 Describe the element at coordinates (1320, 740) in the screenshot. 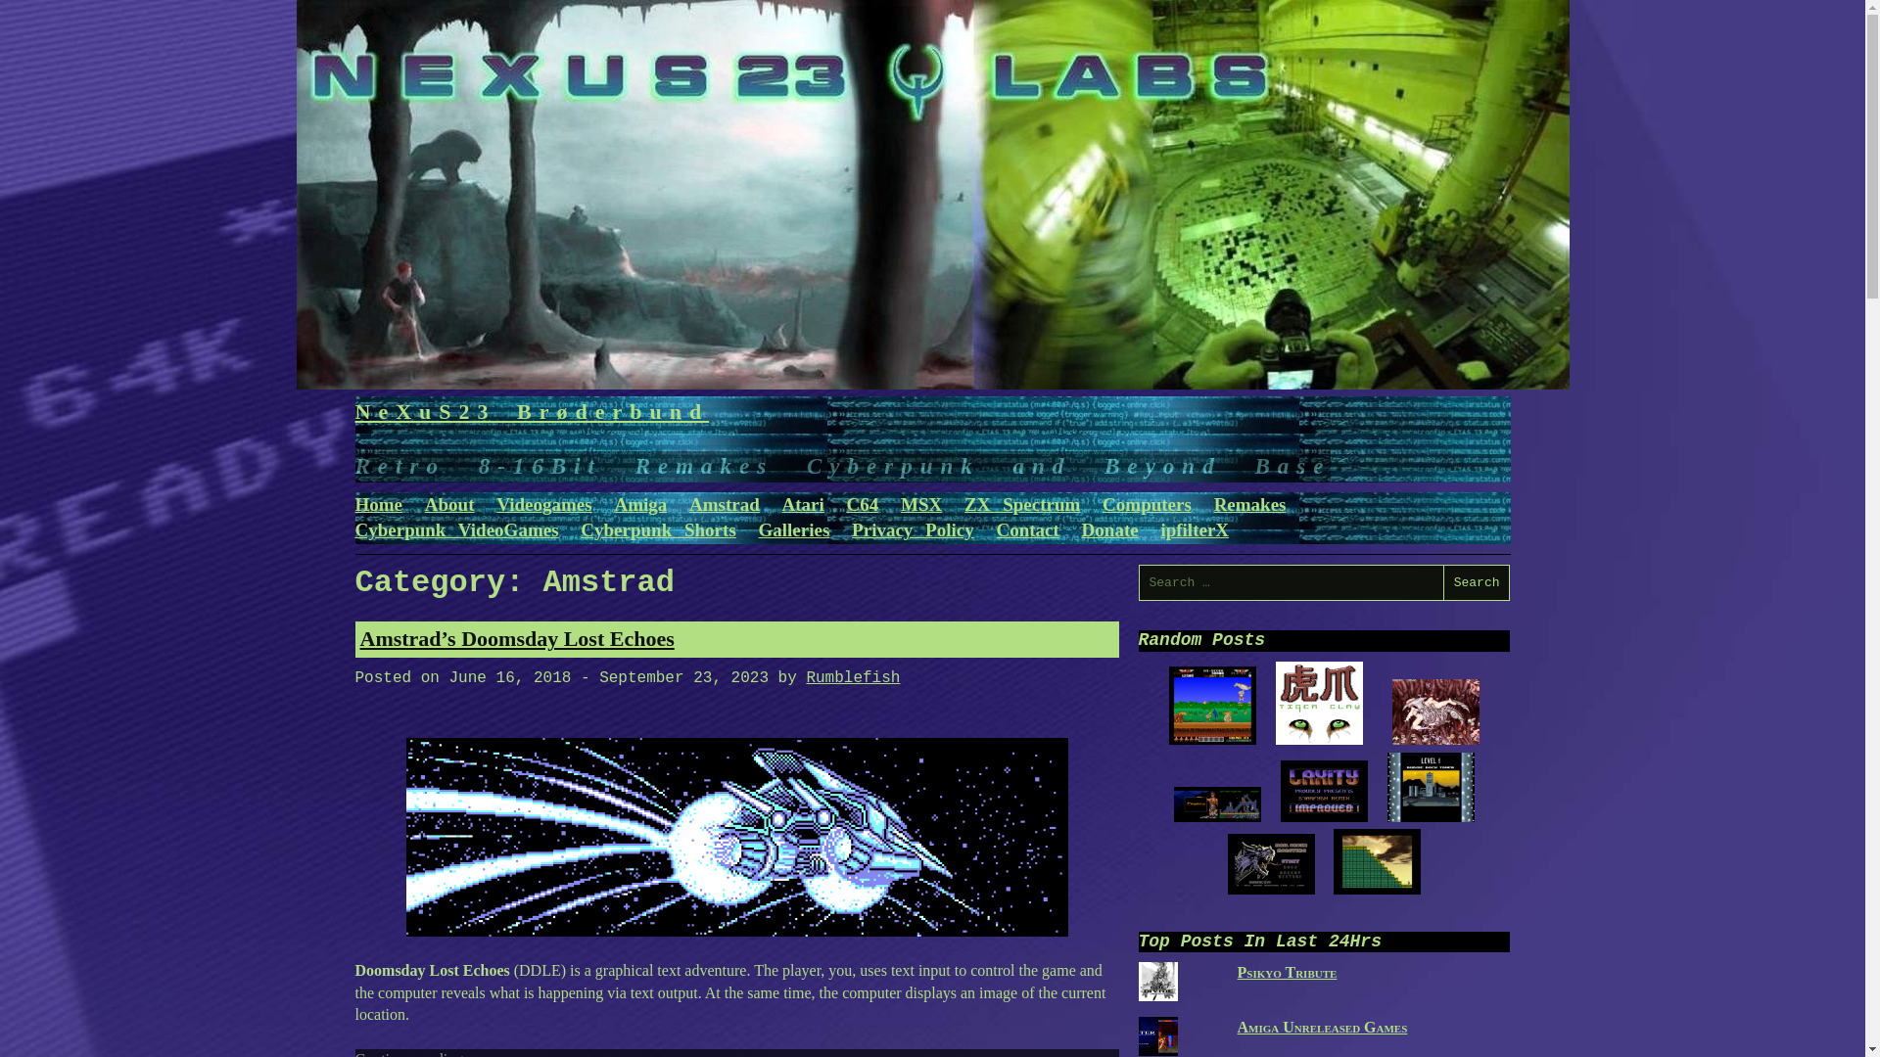

I see `C64 Tiger Claw` at that location.